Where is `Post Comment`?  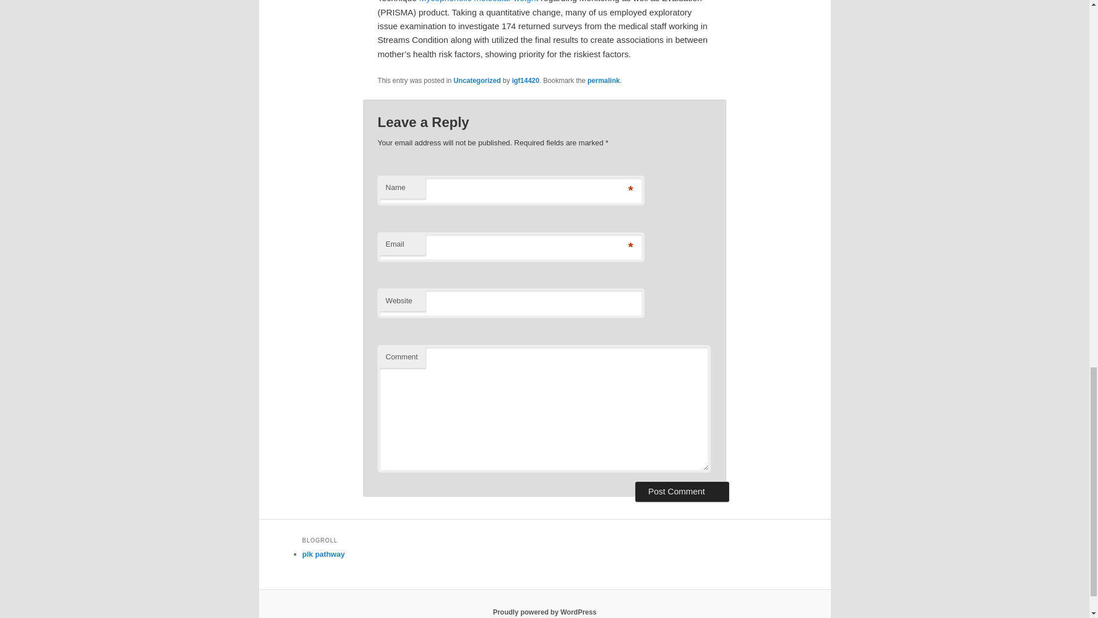
Post Comment is located at coordinates (682, 491).